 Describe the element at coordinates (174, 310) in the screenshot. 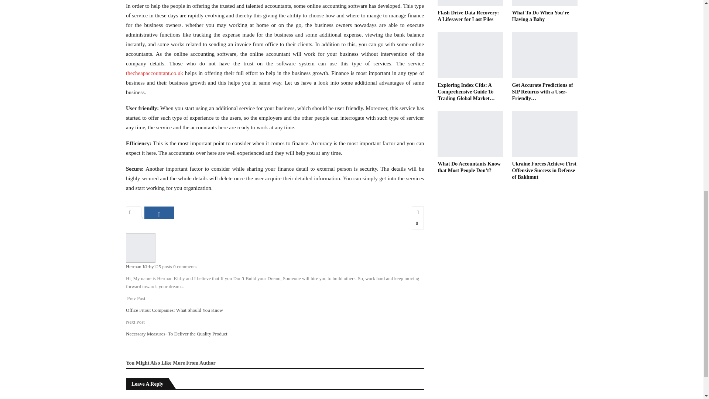

I see `Office Fitout Companies: What Should You Know` at that location.